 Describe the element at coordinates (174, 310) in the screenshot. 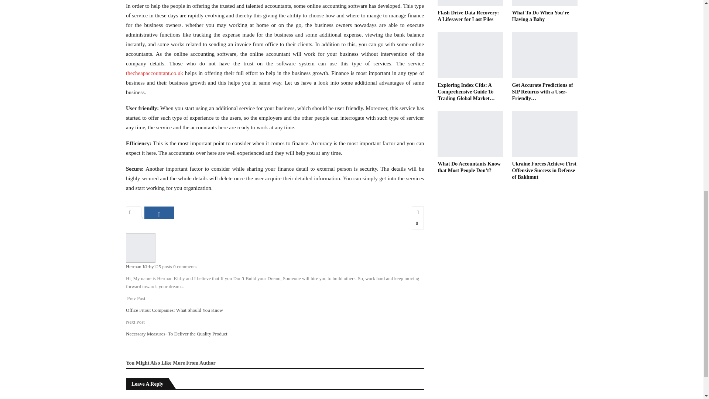

I see `Office Fitout Companies: What Should You Know` at that location.